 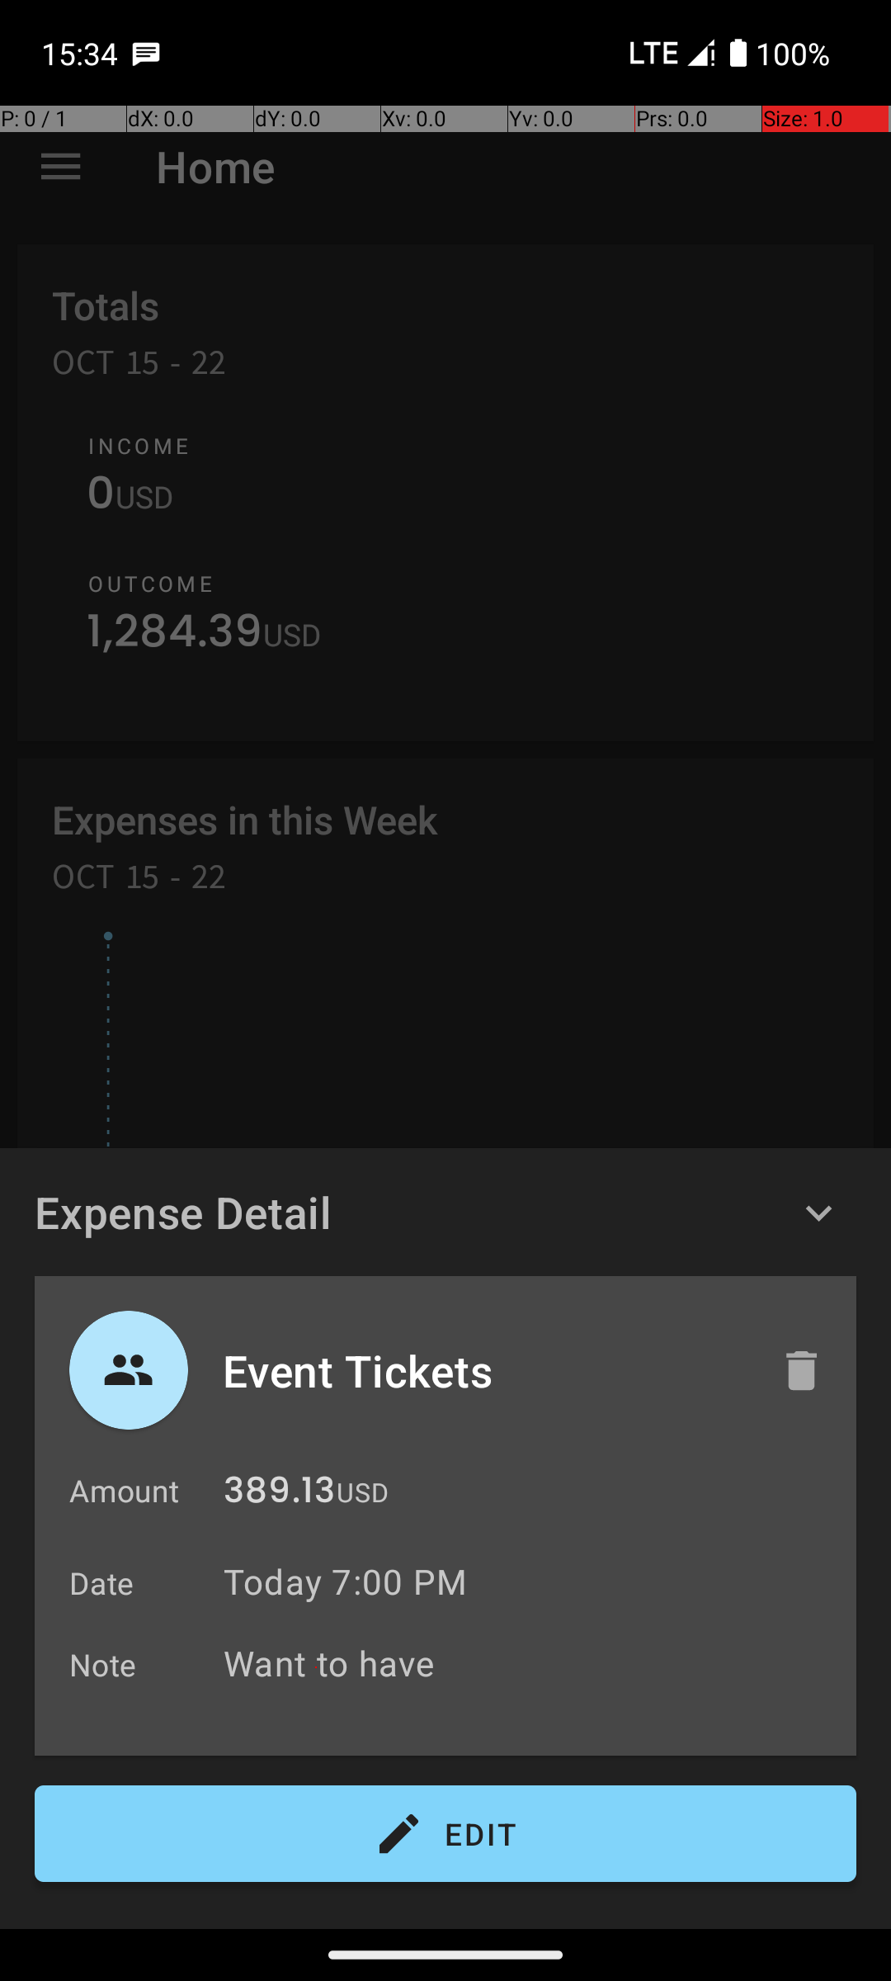 I want to click on 389.13, so click(x=279, y=1494).